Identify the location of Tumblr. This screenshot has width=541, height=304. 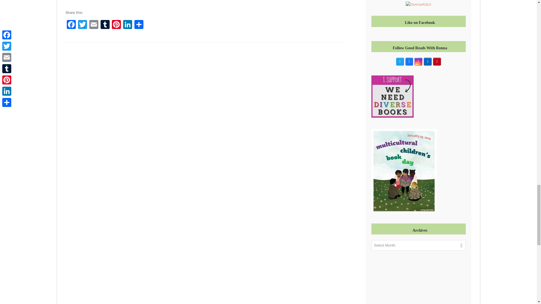
(105, 25).